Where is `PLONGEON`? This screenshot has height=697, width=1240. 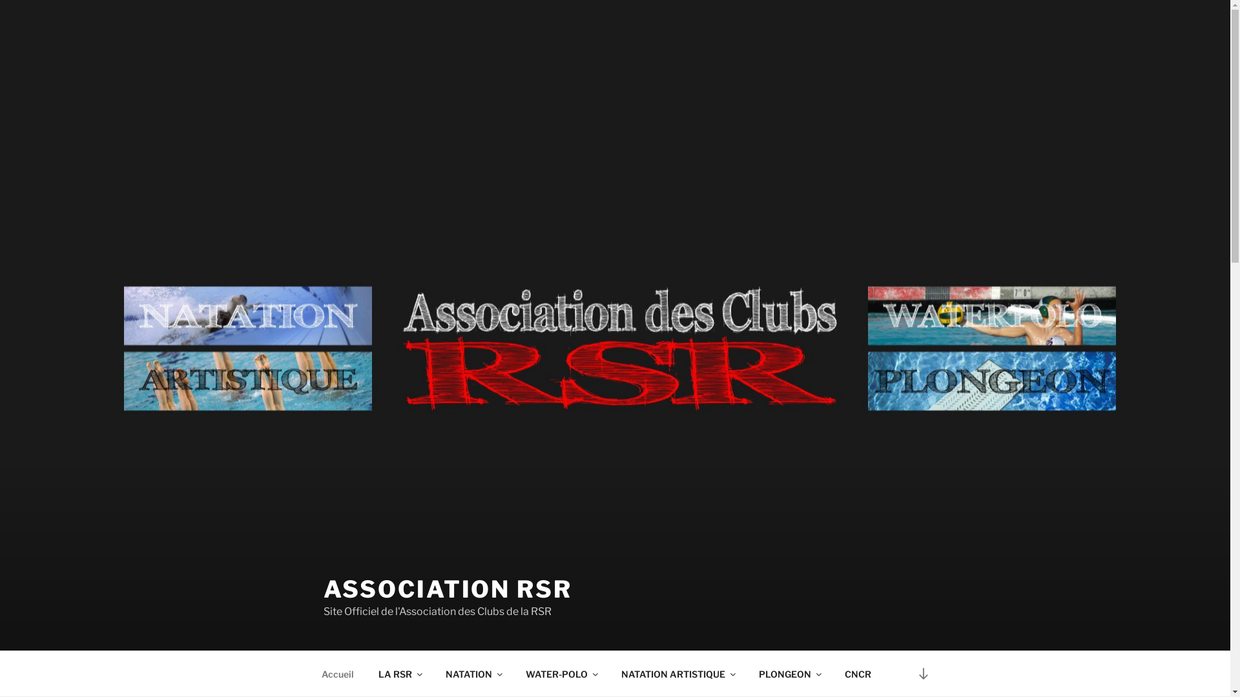
PLONGEON is located at coordinates (790, 674).